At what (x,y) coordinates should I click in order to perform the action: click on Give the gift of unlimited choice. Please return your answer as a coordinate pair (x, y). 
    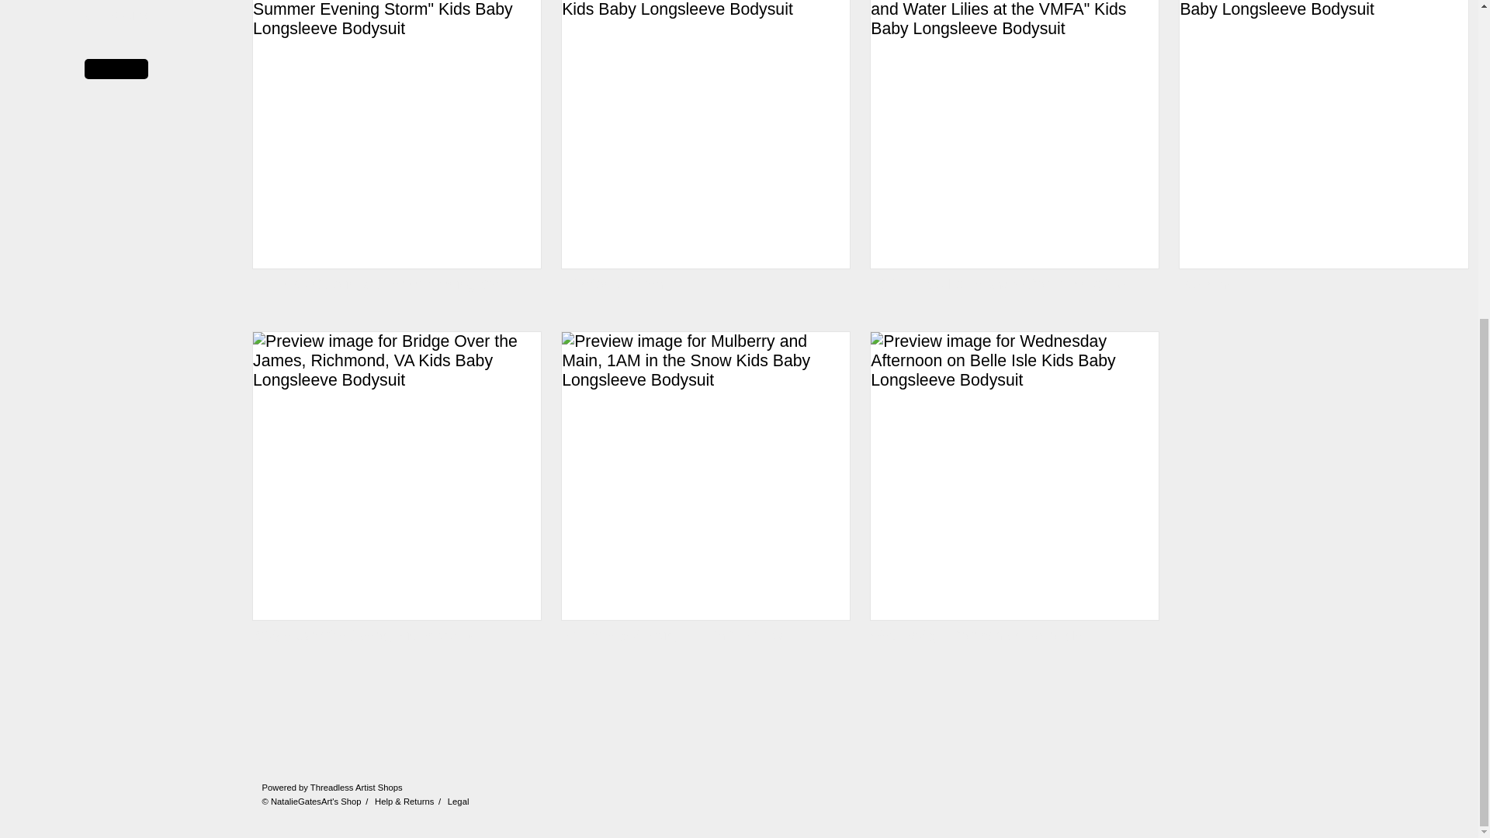
    Looking at the image, I should click on (116, 19).